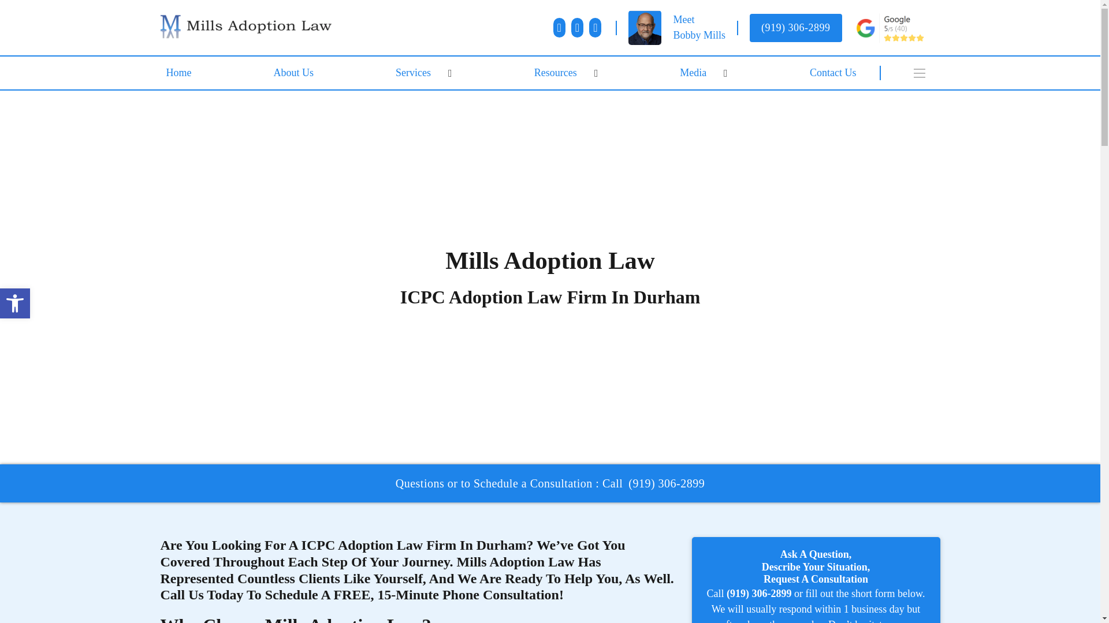  Describe the element at coordinates (595, 28) in the screenshot. I see `Accessibility Tools` at that location.